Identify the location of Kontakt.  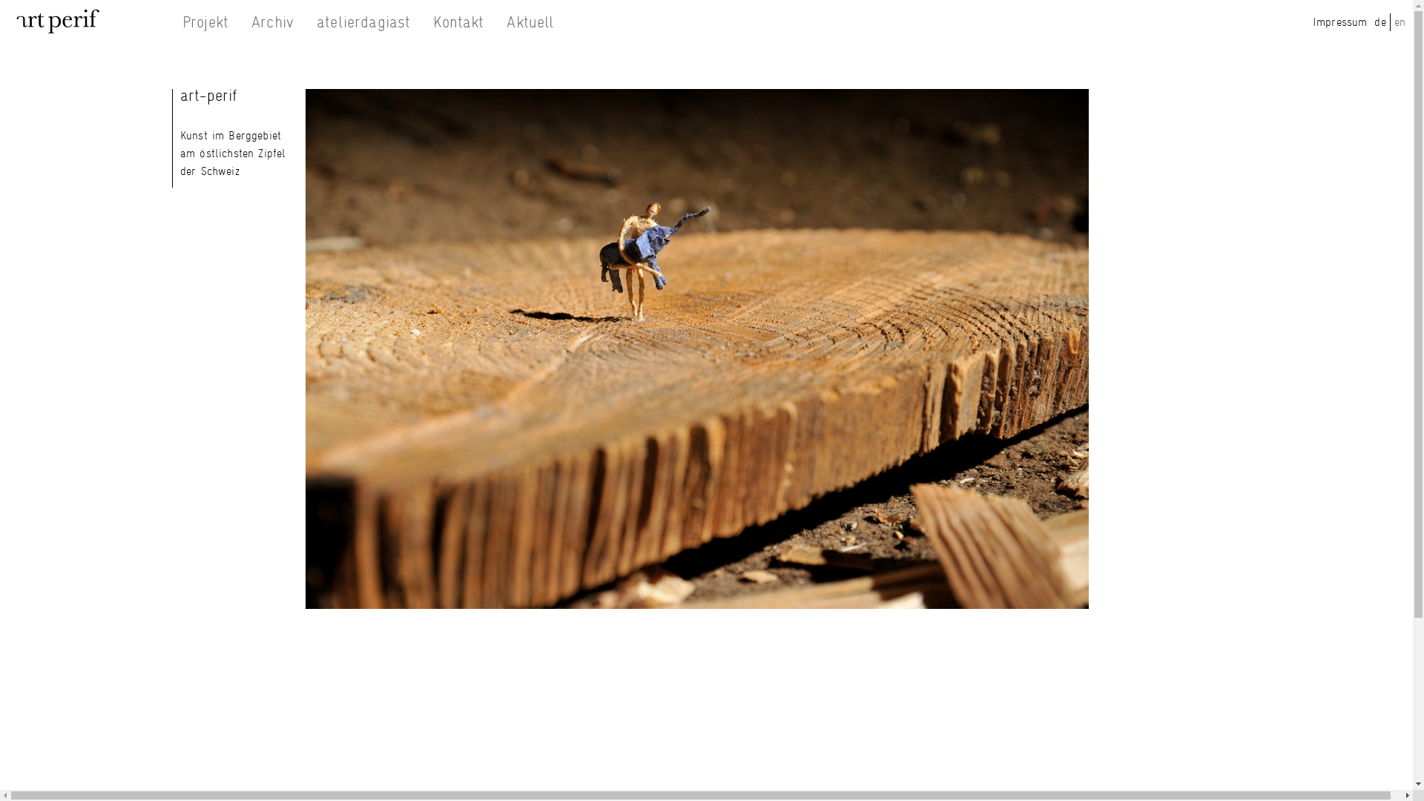
(458, 22).